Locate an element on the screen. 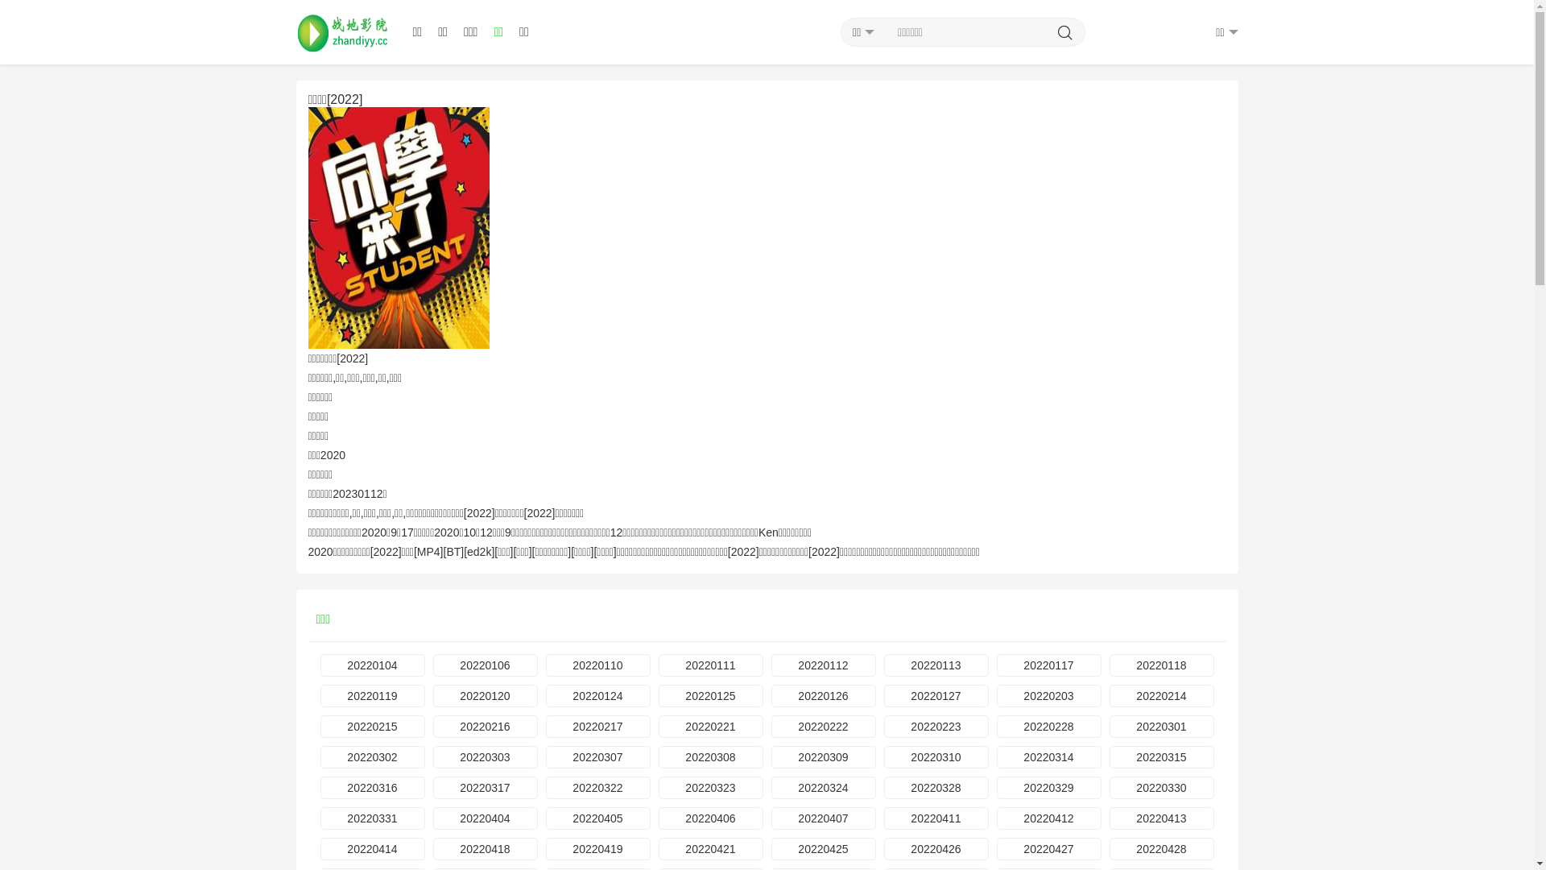 This screenshot has height=870, width=1546. 20220314 is located at coordinates (1049, 757).